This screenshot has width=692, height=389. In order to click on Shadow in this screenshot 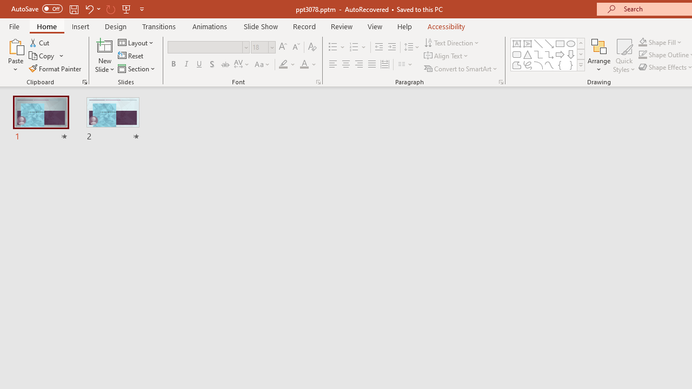, I will do `click(212, 65)`.